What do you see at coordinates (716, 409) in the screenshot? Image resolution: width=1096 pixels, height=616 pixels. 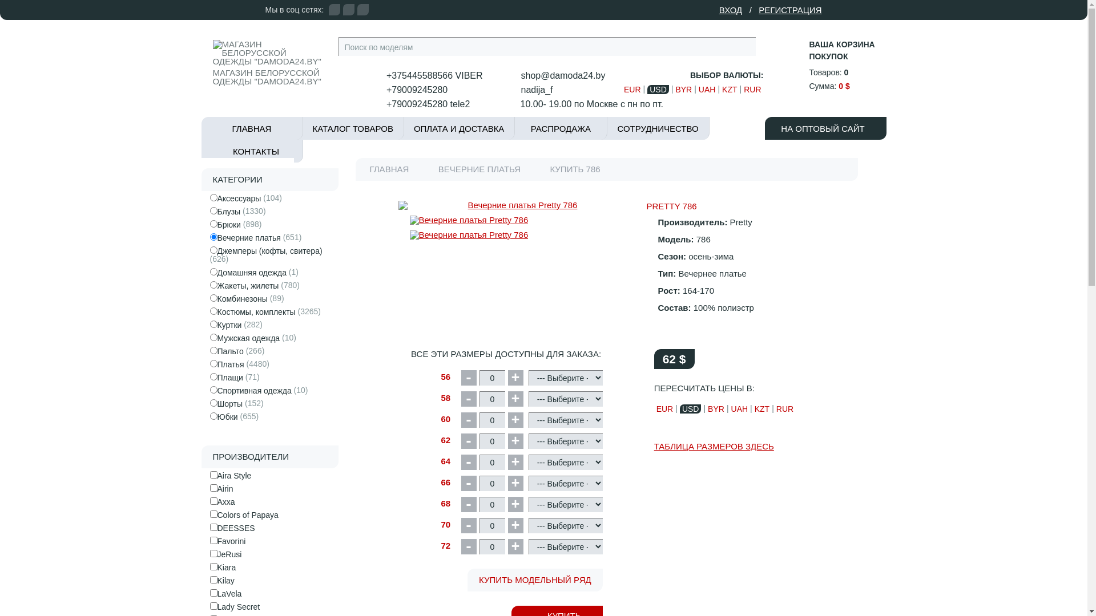 I see `BYR` at bounding box center [716, 409].